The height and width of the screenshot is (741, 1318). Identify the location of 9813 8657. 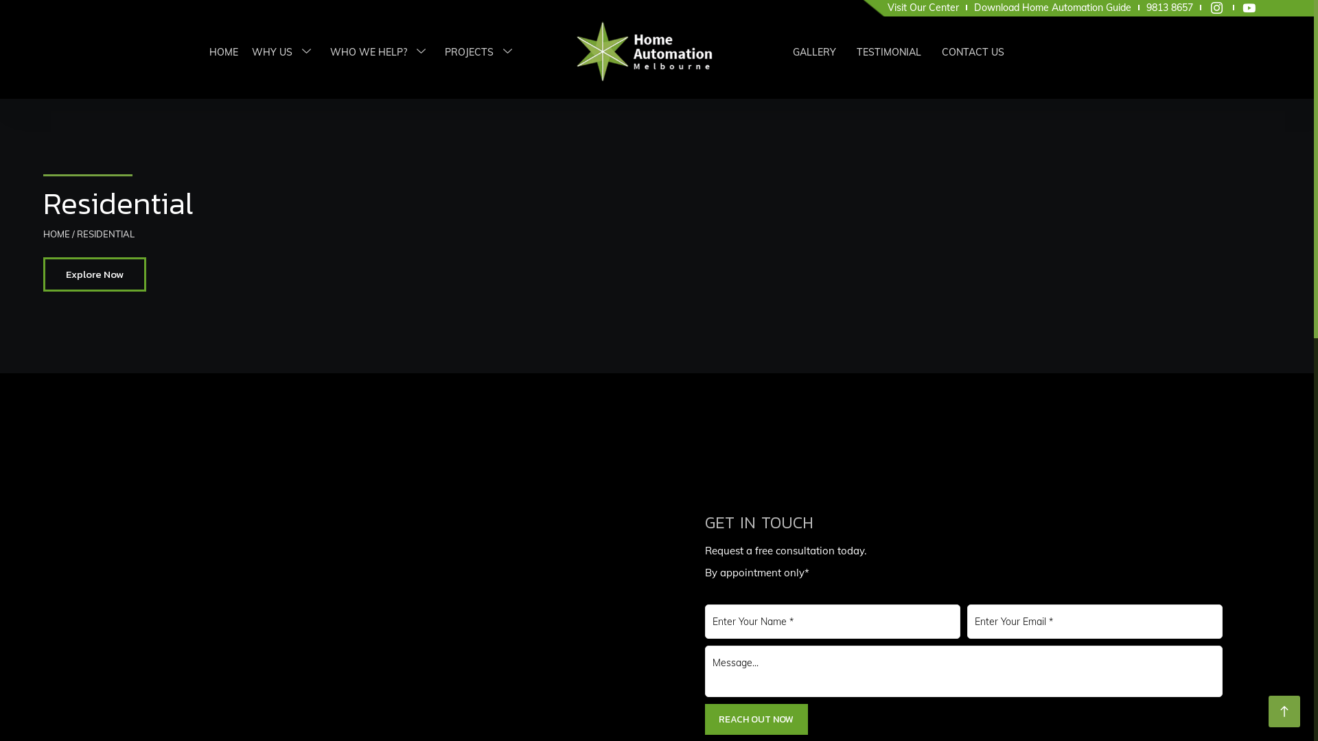
(1170, 8).